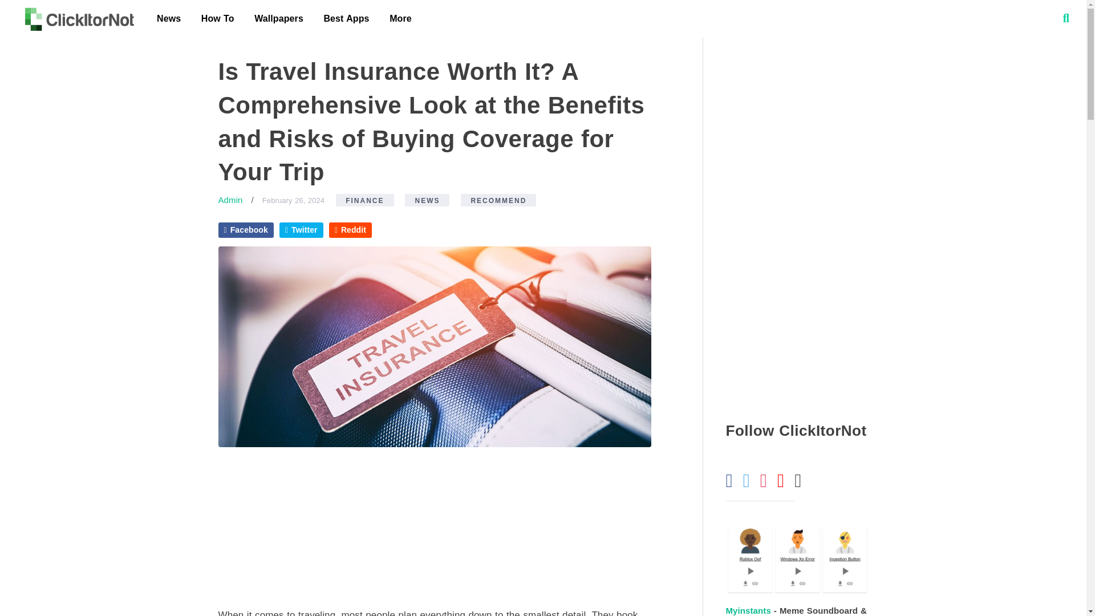 The height and width of the screenshot is (616, 1095). I want to click on Advertisement, so click(796, 226).